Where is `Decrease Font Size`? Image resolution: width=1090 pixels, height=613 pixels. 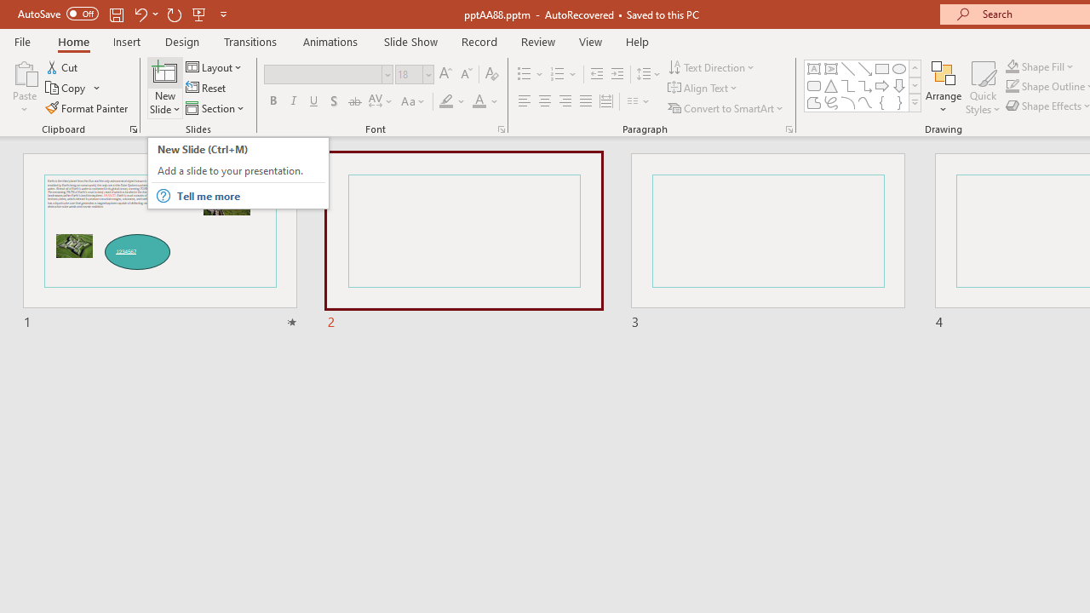
Decrease Font Size is located at coordinates (466, 75).